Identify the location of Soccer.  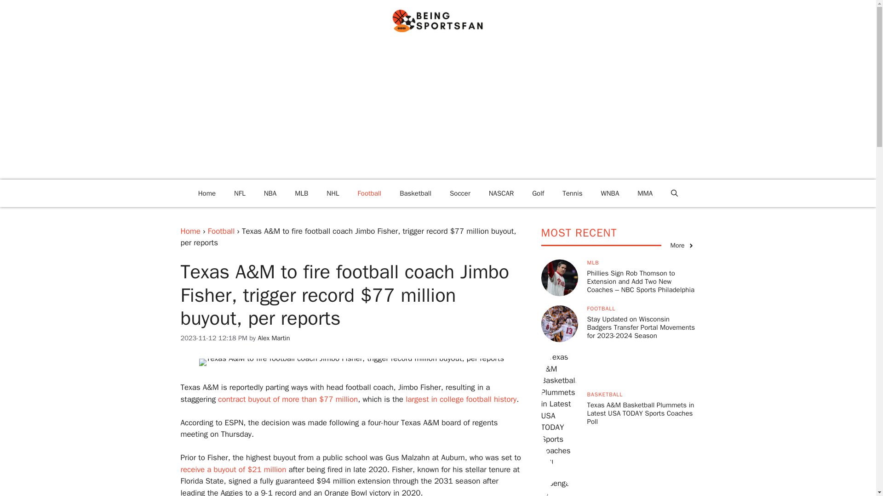
(460, 193).